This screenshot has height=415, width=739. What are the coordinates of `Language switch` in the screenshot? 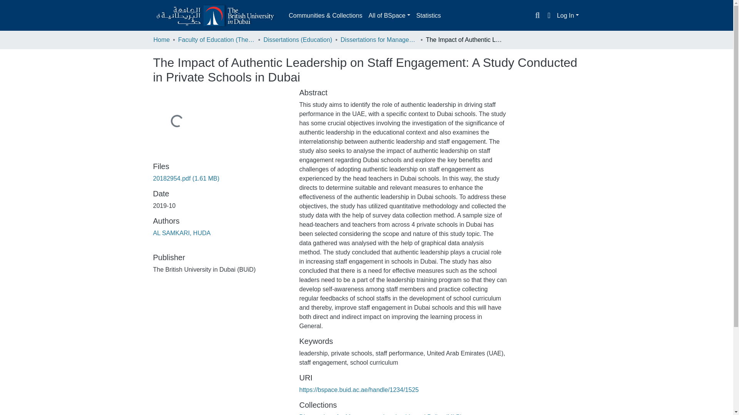 It's located at (549, 15).